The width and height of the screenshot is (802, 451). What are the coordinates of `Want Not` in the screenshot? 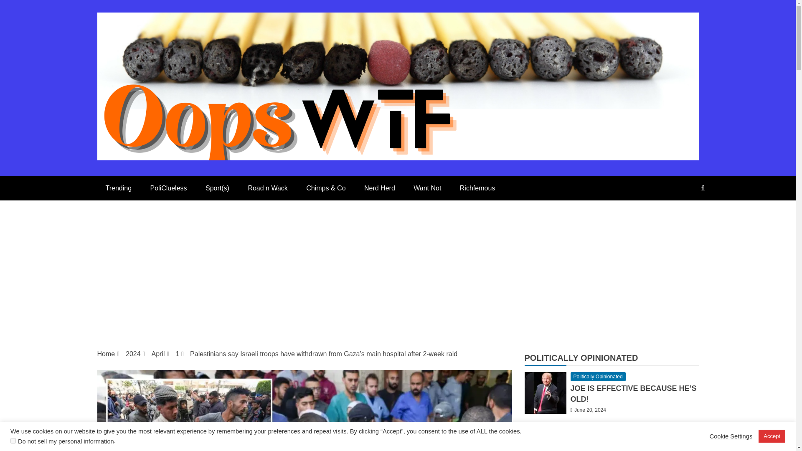 It's located at (427, 188).